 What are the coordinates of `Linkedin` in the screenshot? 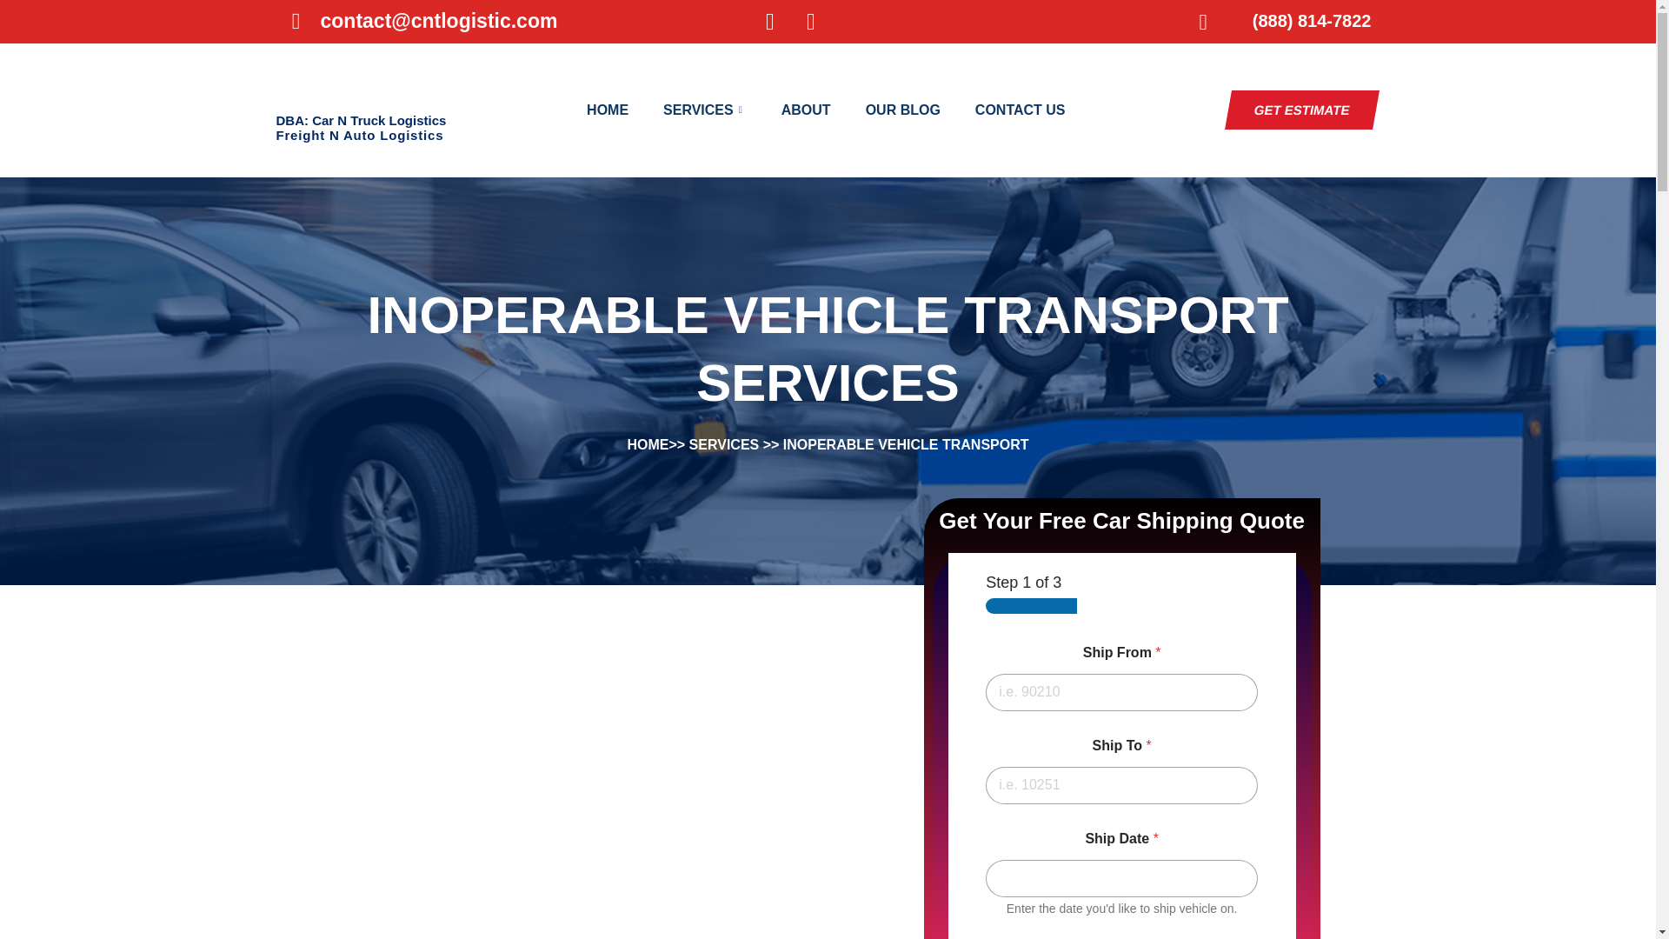 It's located at (810, 21).